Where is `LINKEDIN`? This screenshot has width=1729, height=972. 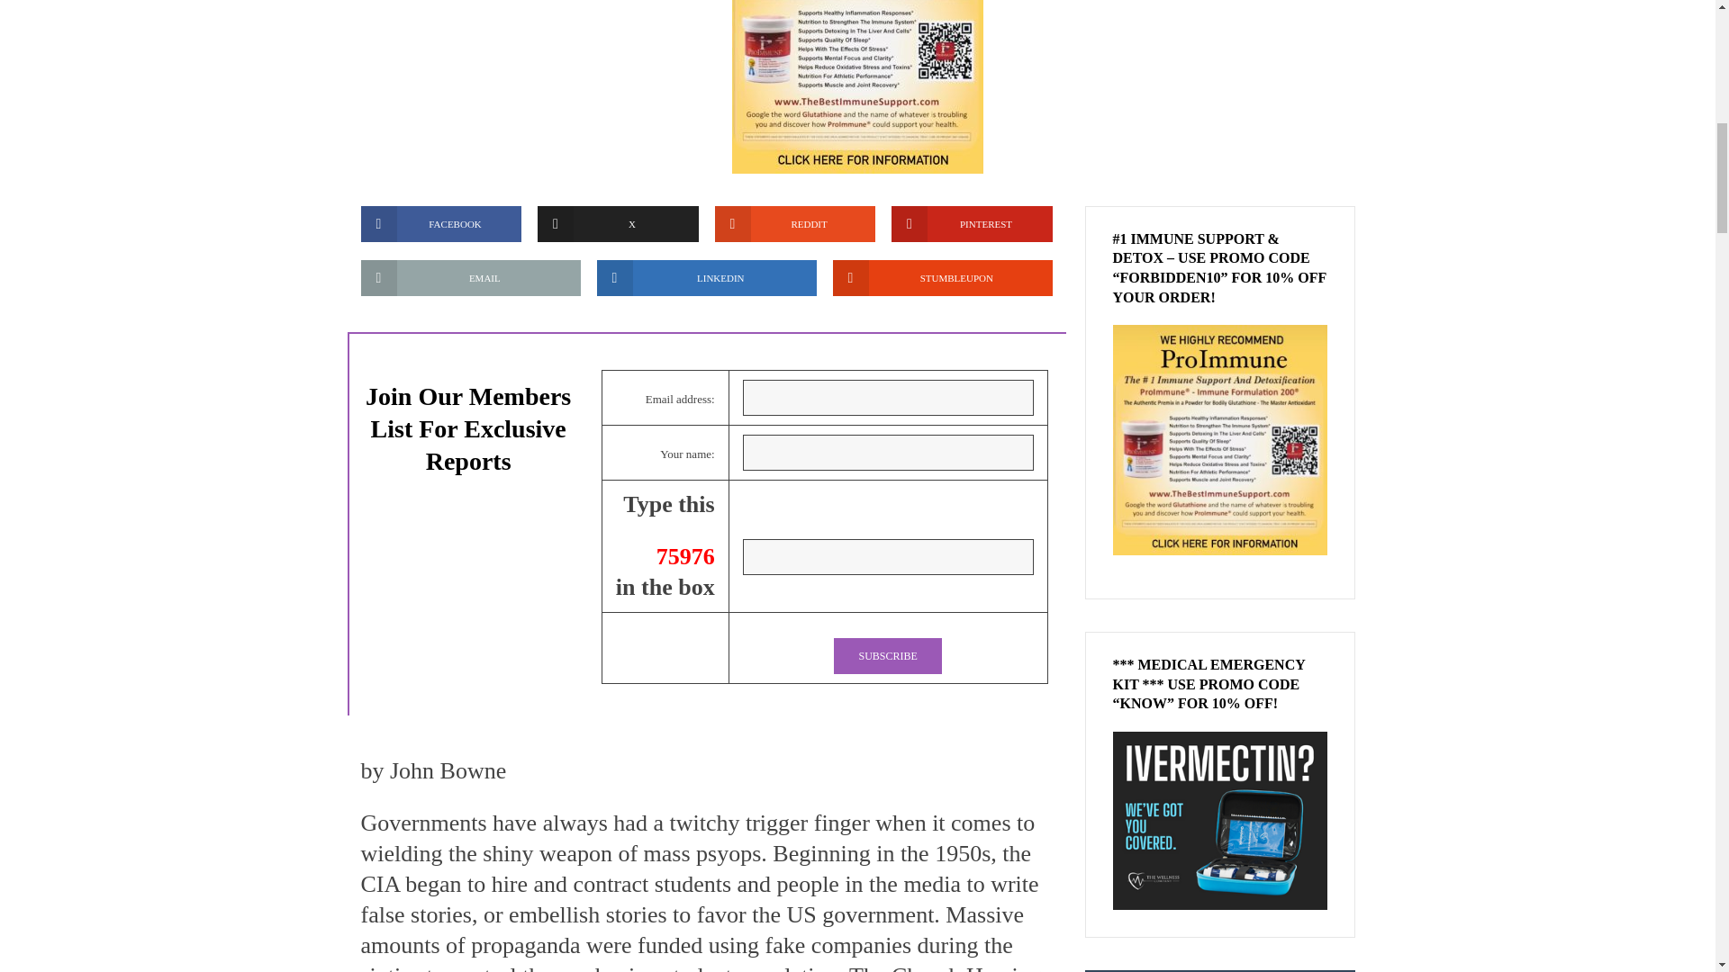 LINKEDIN is located at coordinates (706, 278).